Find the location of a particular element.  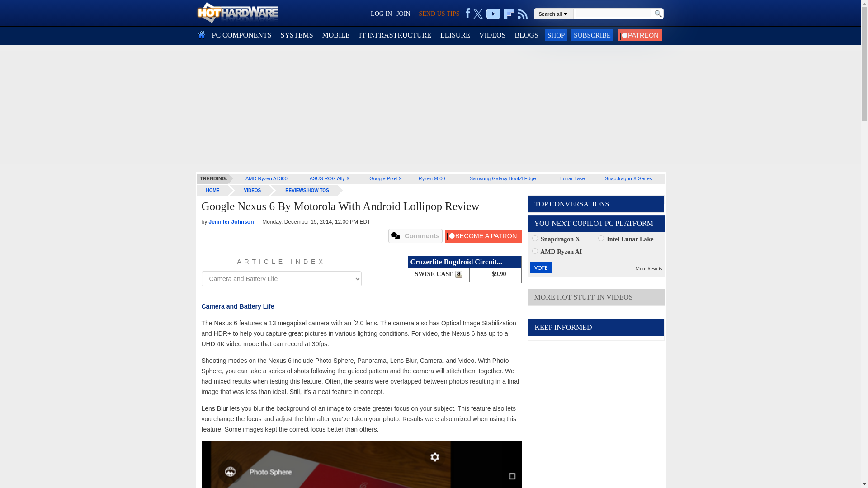

keyword is located at coordinates (613, 13).